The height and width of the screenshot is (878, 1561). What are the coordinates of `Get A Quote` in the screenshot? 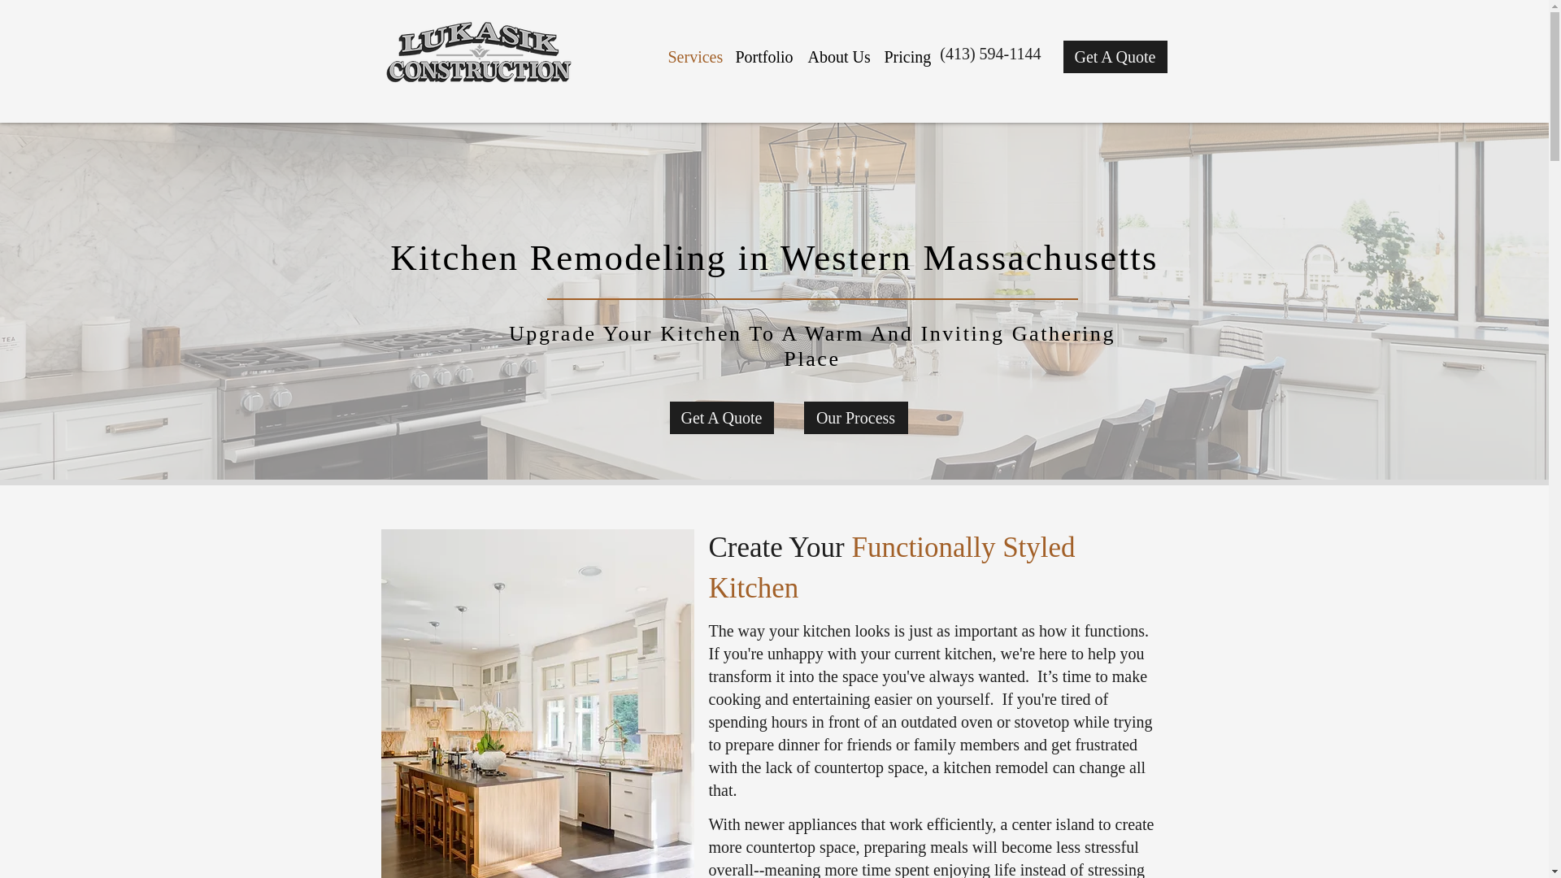 It's located at (722, 417).